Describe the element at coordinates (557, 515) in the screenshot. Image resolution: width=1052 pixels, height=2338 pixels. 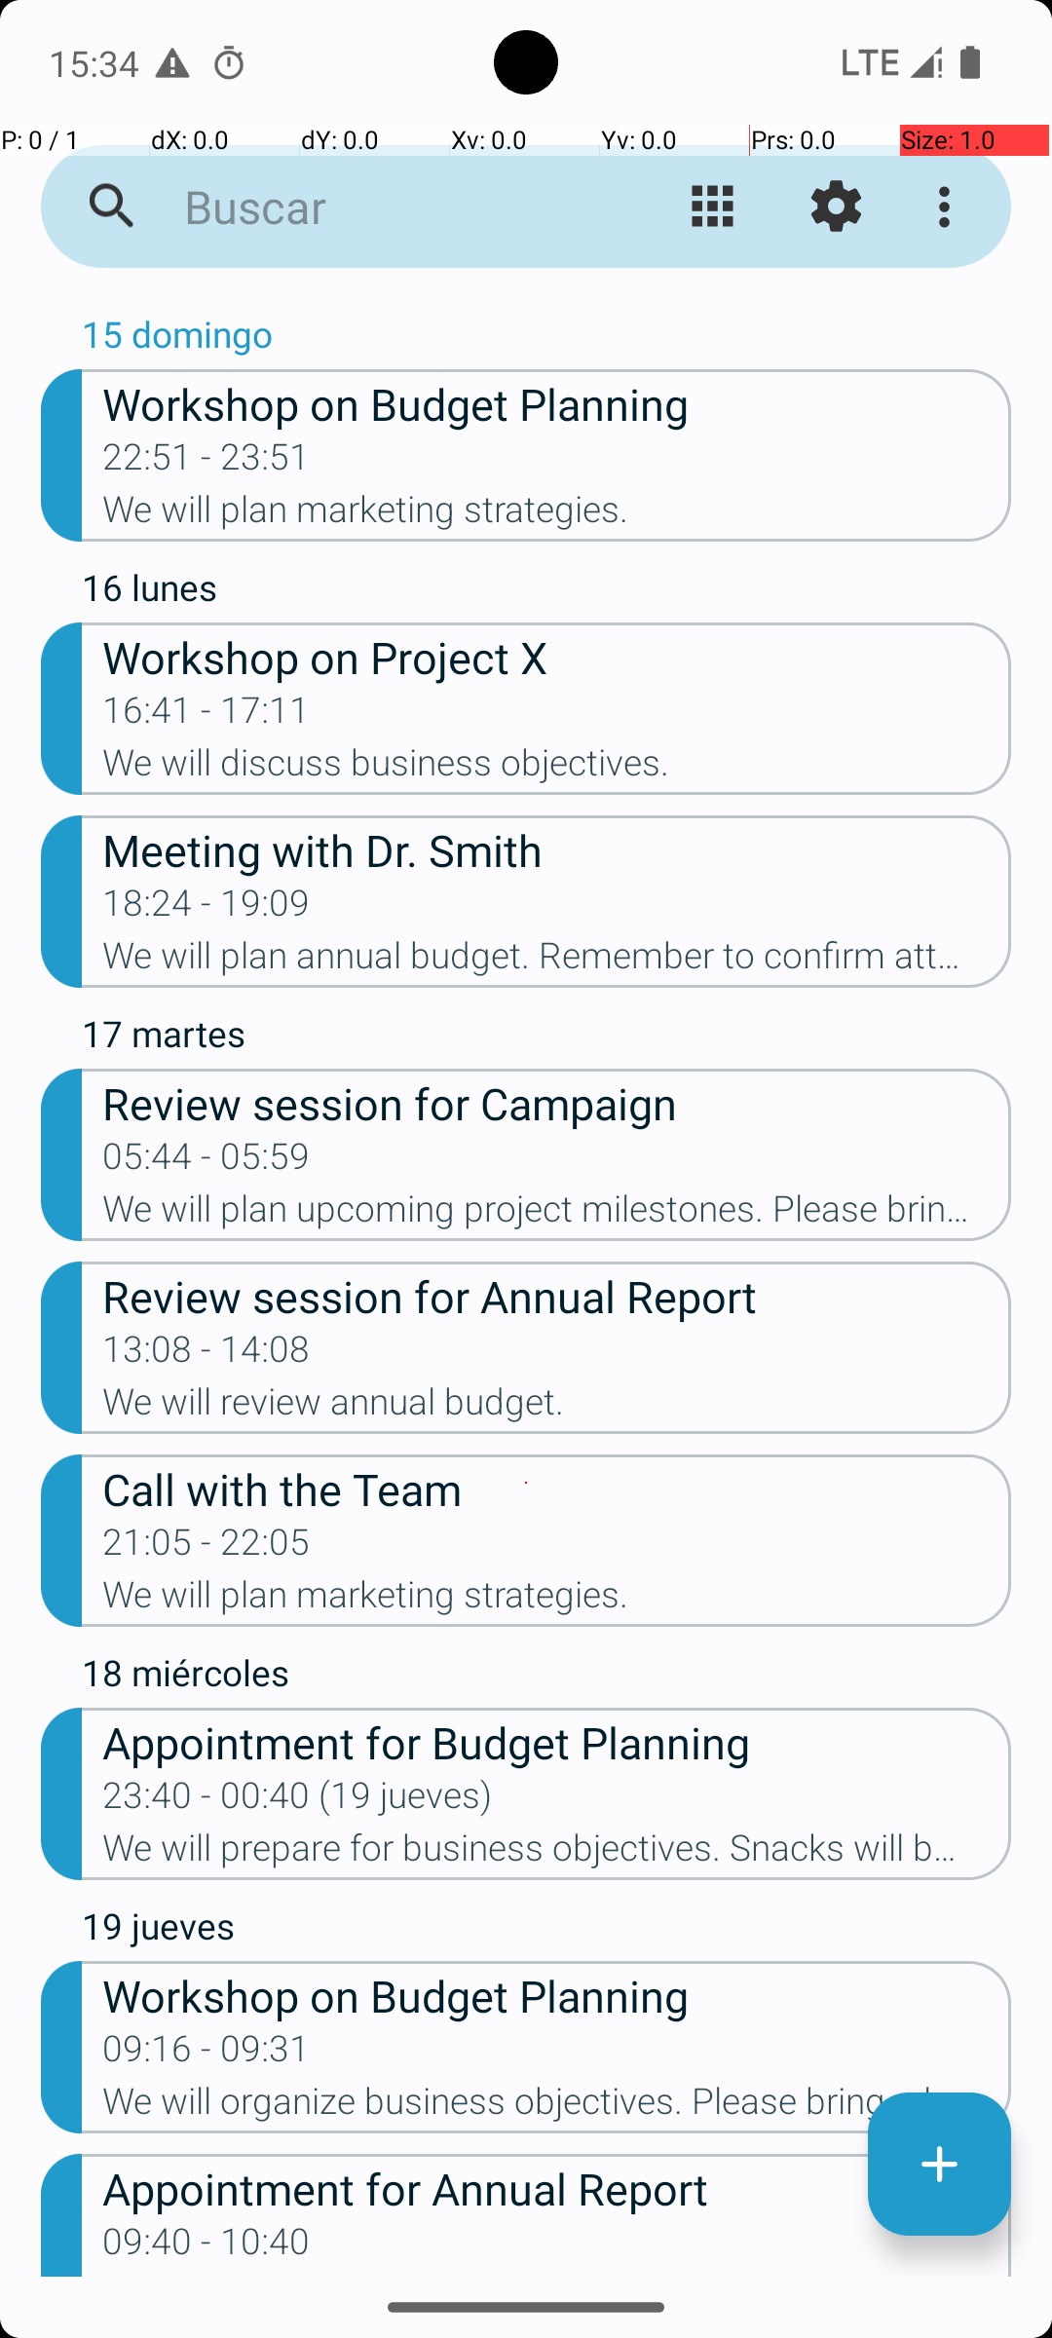
I see `We will plan marketing strategies.` at that location.